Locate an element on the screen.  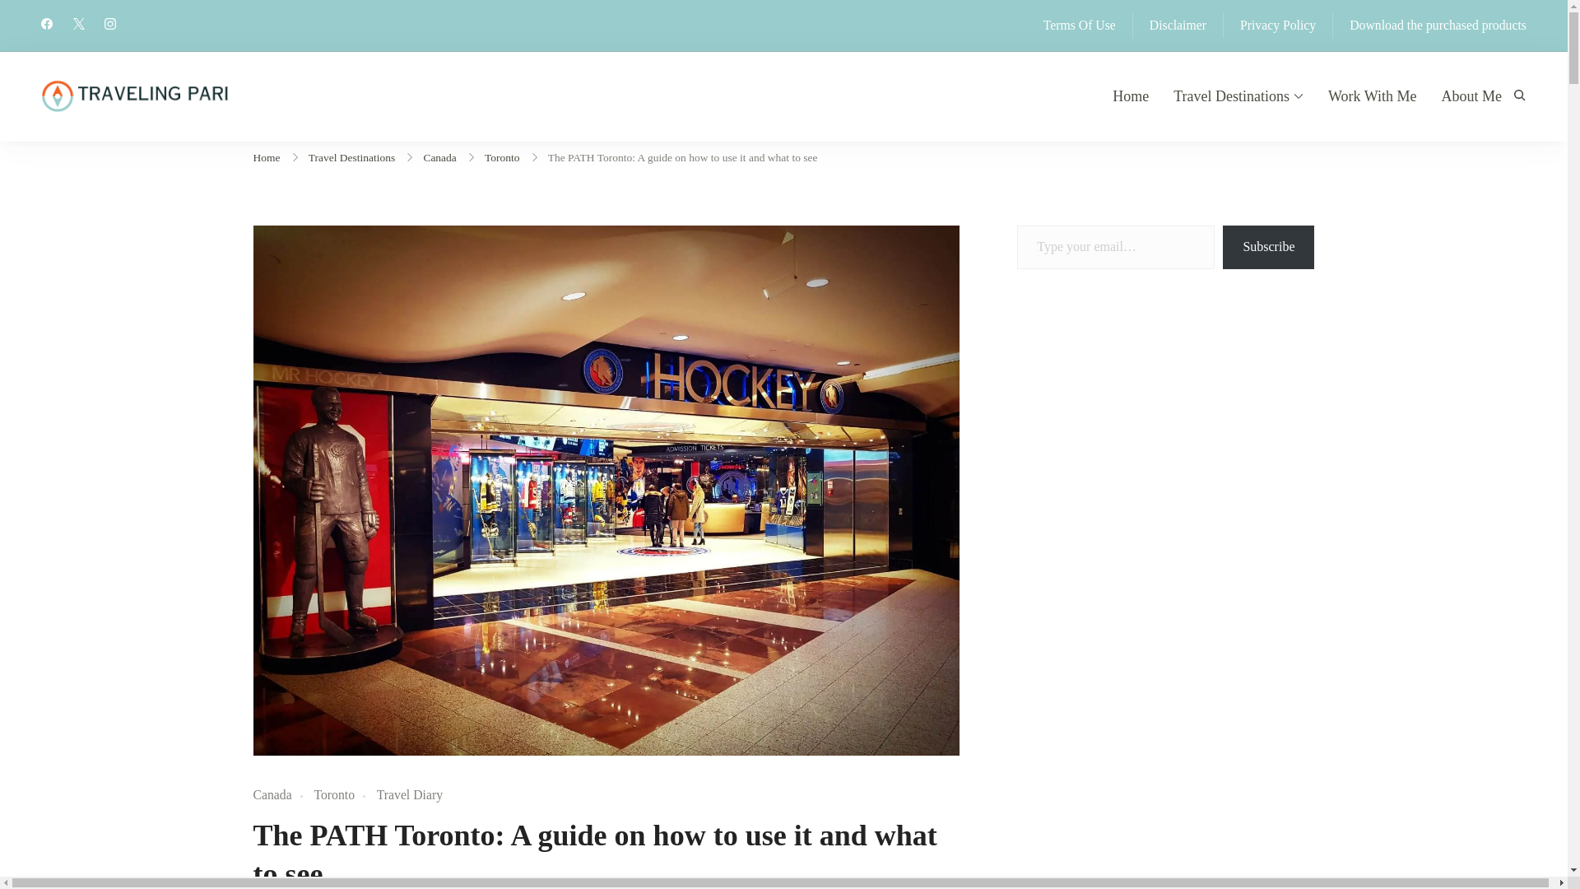
Traveling Pari is located at coordinates (365, 202).